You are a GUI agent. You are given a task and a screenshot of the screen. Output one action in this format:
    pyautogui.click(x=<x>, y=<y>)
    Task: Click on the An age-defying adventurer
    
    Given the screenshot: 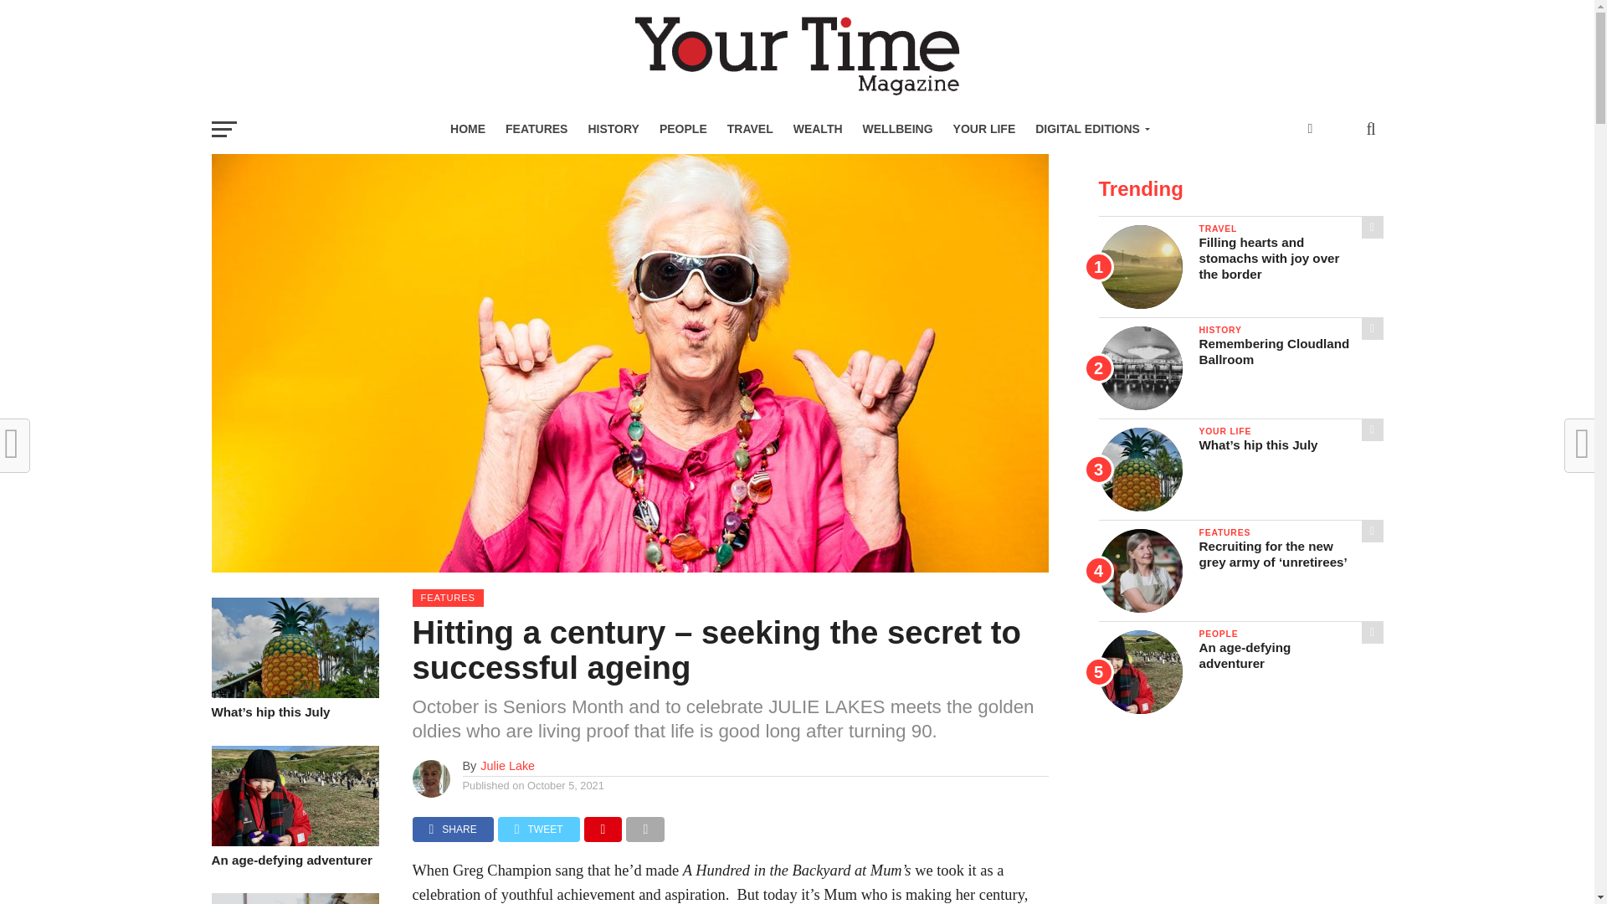 What is the action you would take?
    pyautogui.click(x=294, y=860)
    